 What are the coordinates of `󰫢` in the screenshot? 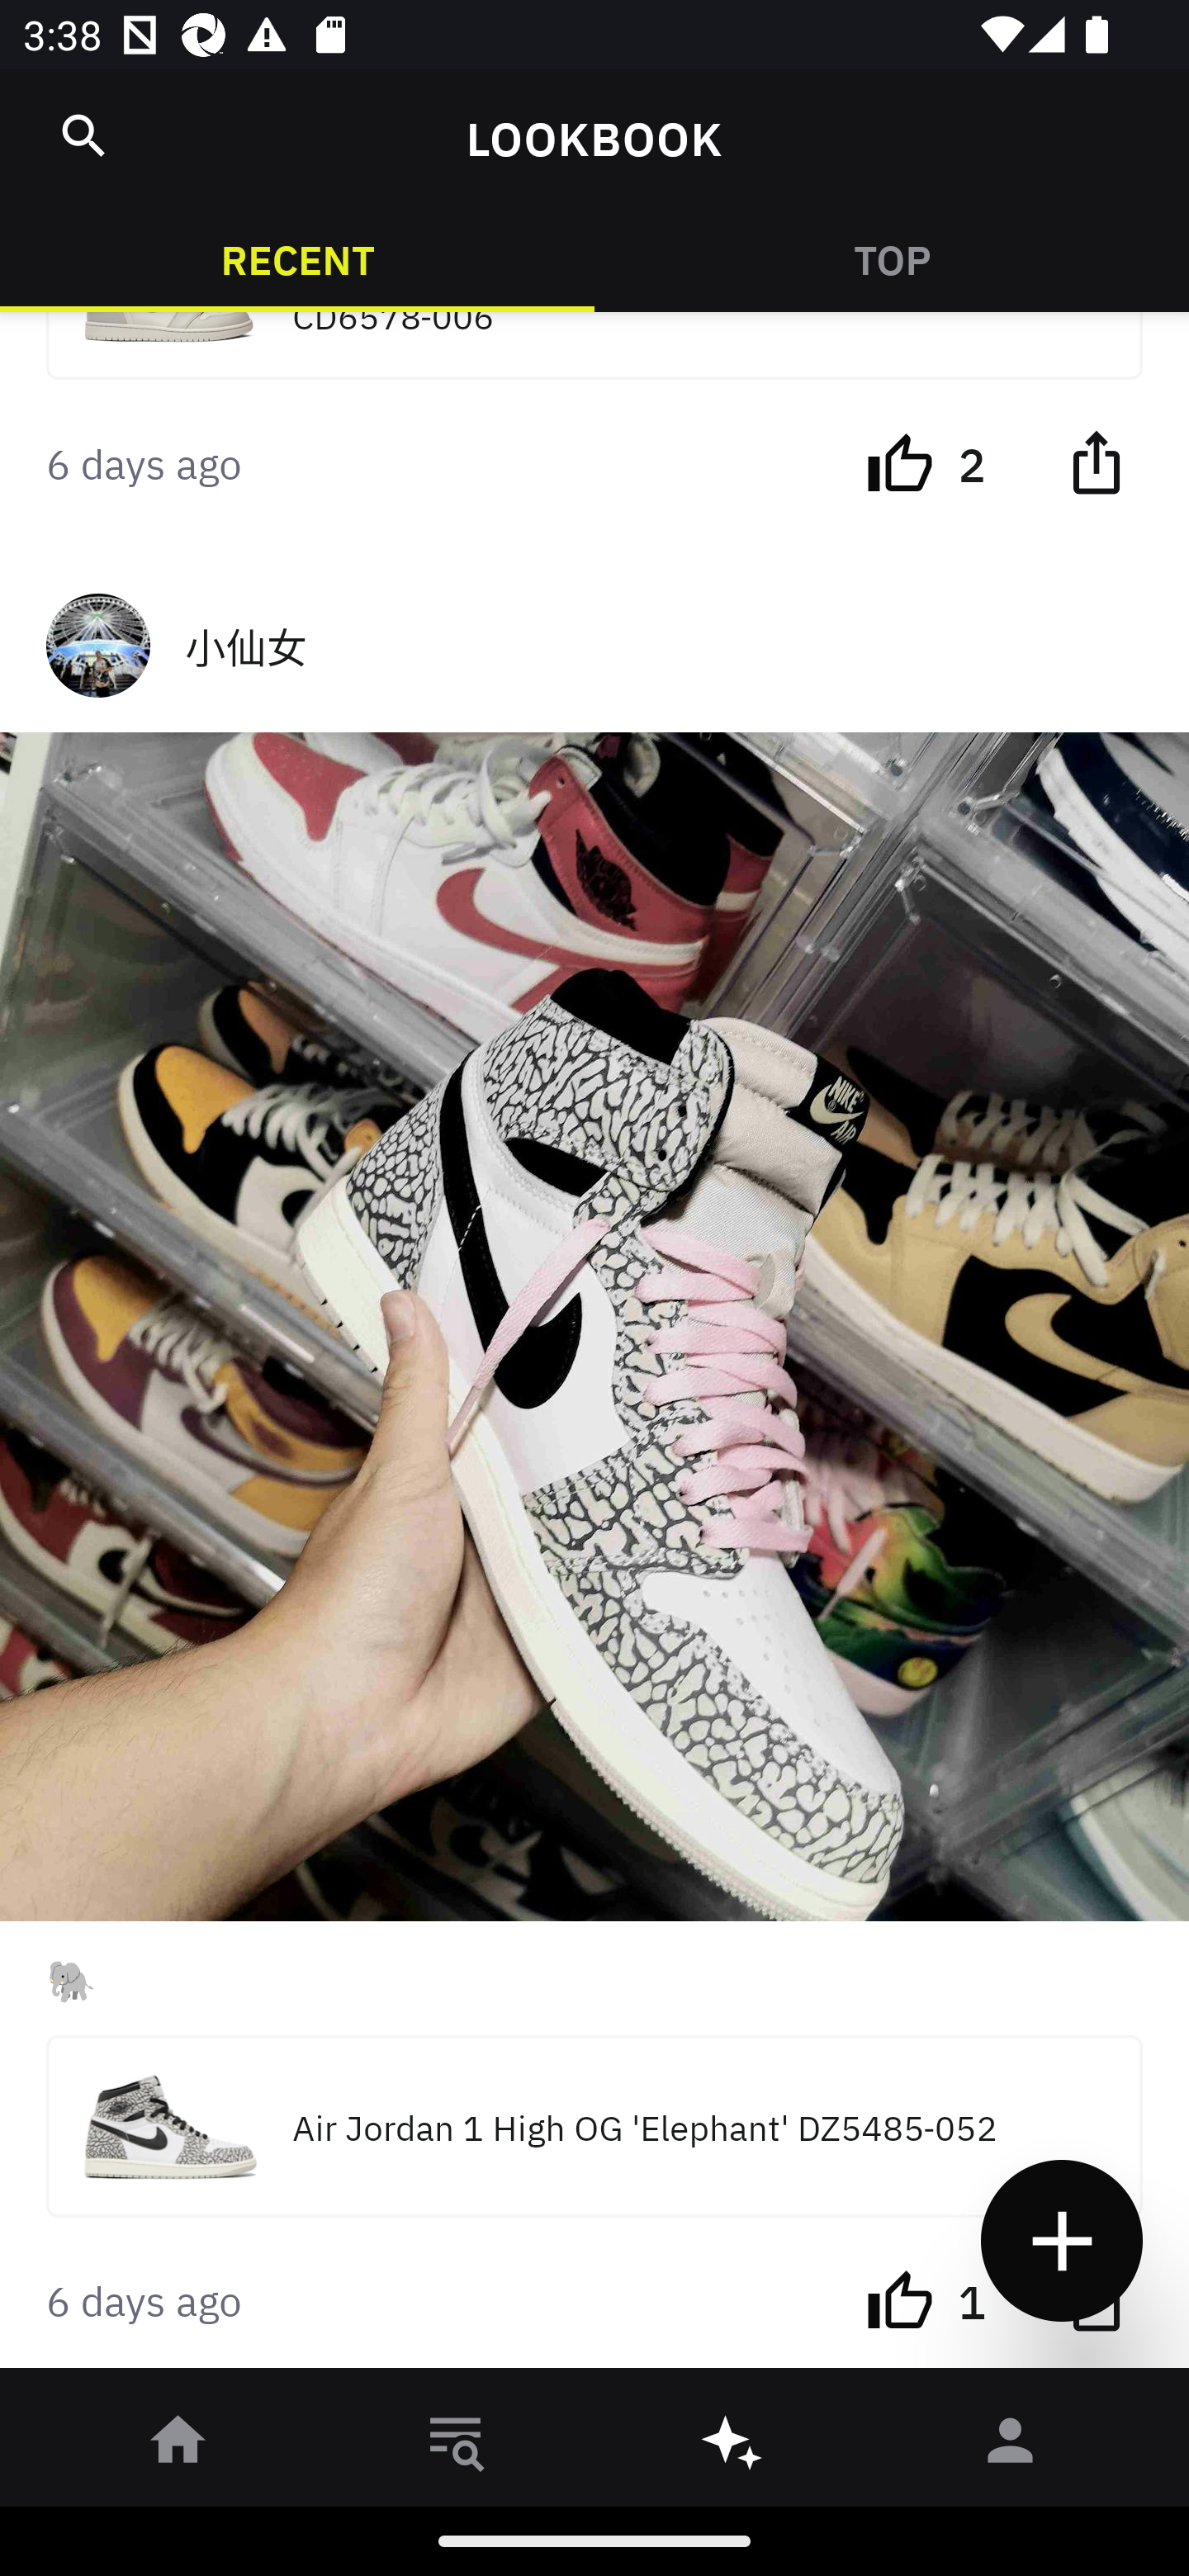 It's located at (733, 2446).